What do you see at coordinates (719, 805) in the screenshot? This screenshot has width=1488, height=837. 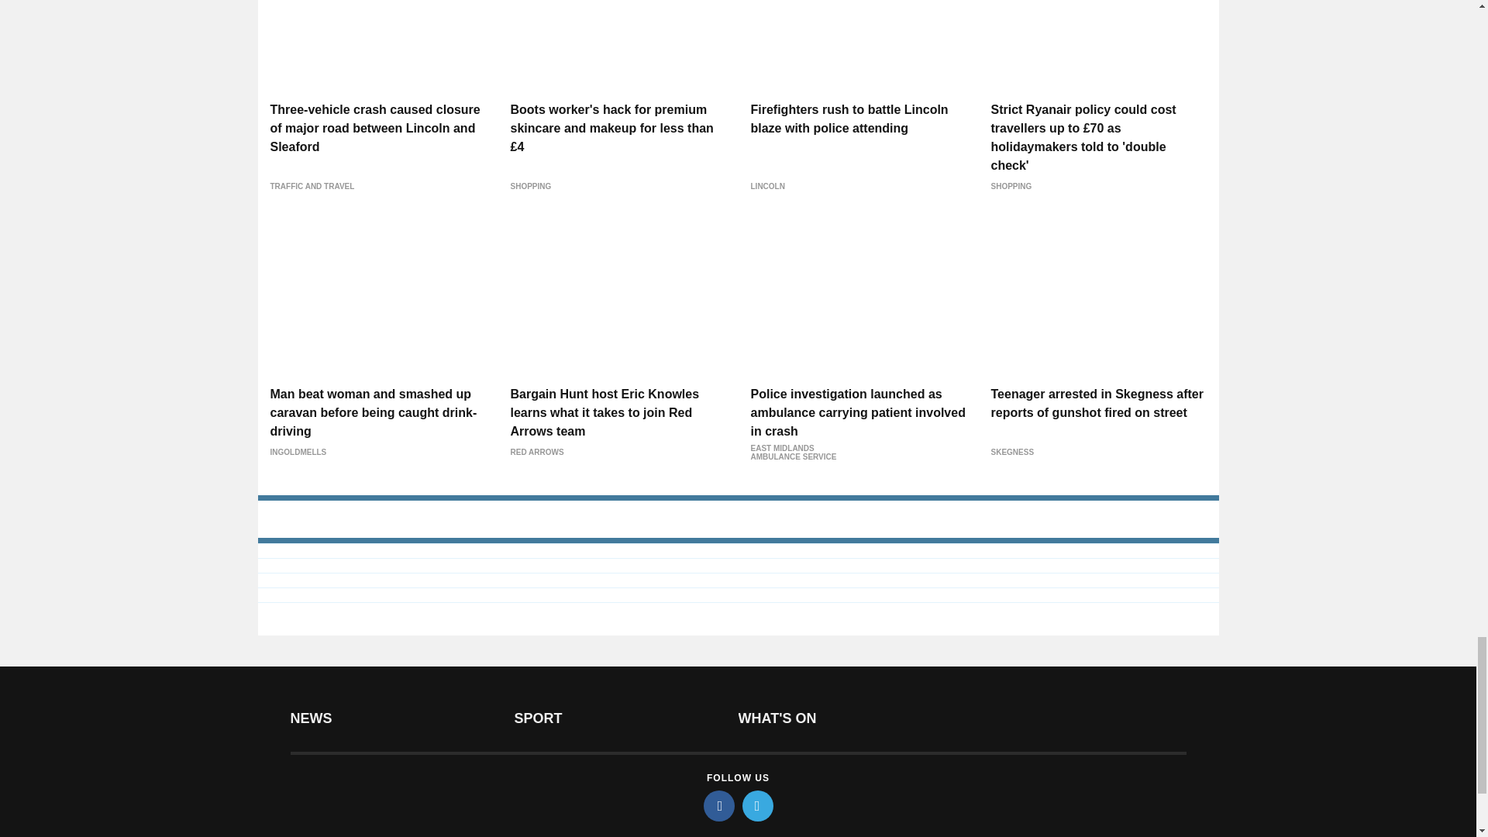 I see `facebook` at bounding box center [719, 805].